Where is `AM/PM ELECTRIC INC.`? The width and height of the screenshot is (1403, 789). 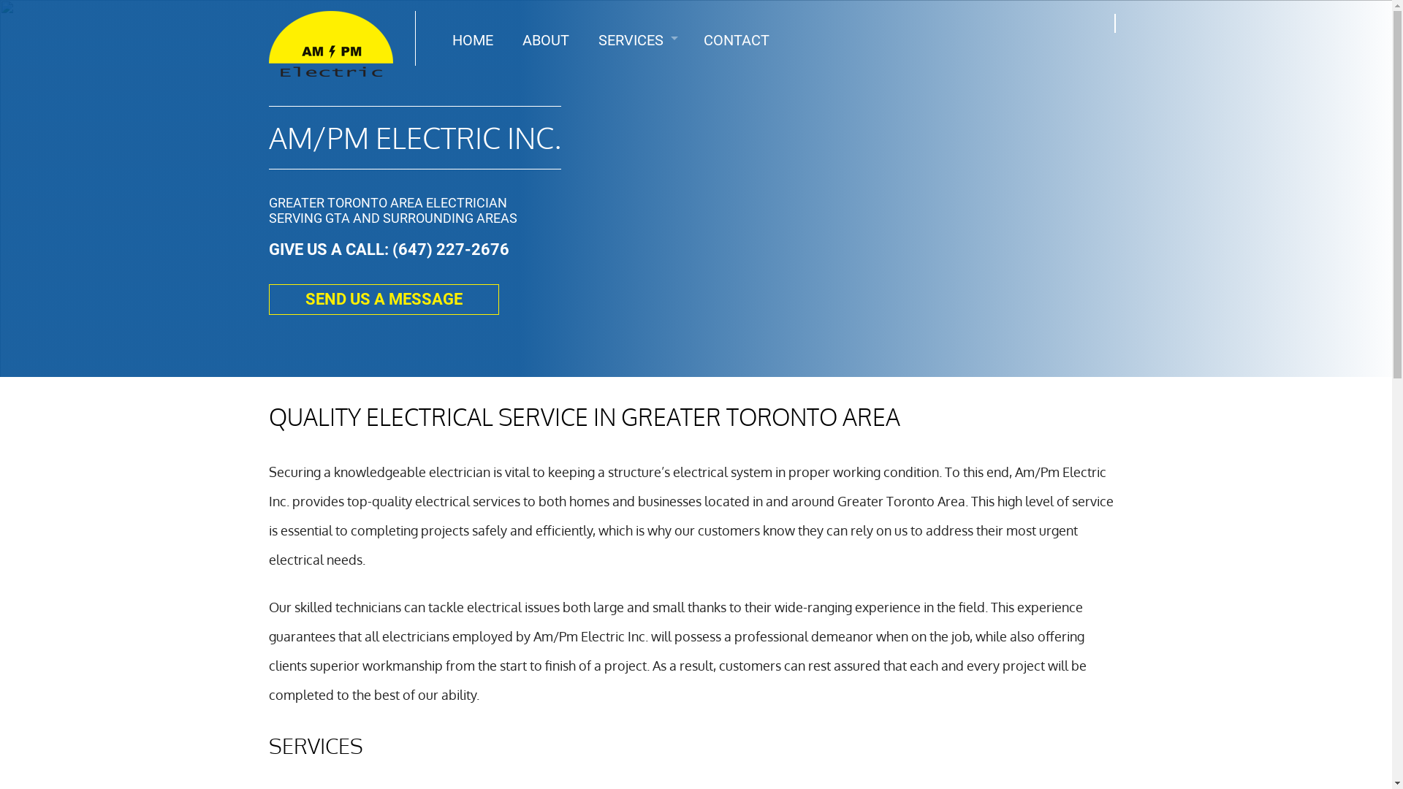 AM/PM ELECTRIC INC. is located at coordinates (415, 137).